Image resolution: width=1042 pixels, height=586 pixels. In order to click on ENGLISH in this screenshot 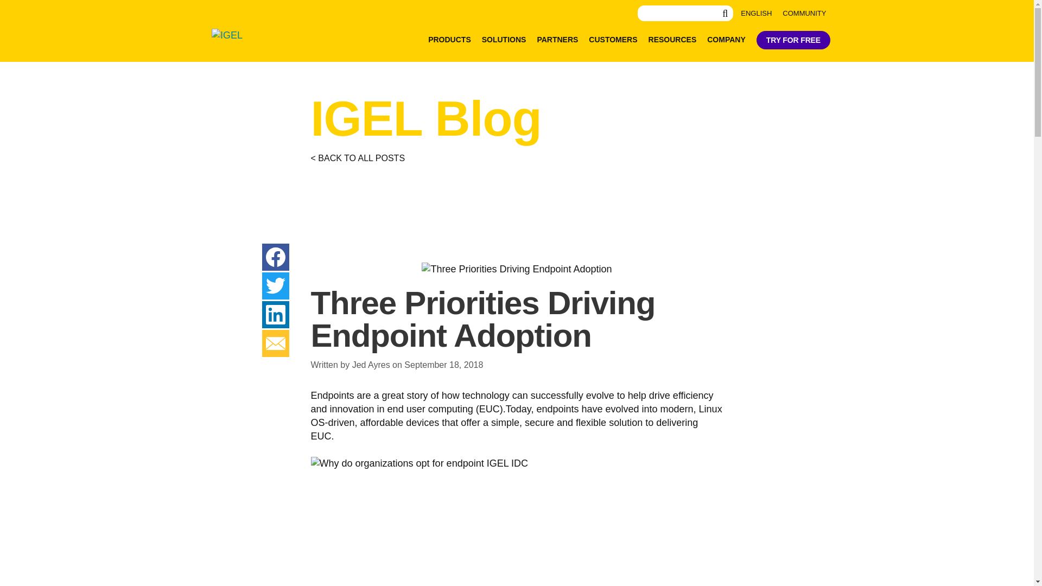, I will do `click(757, 13)`.